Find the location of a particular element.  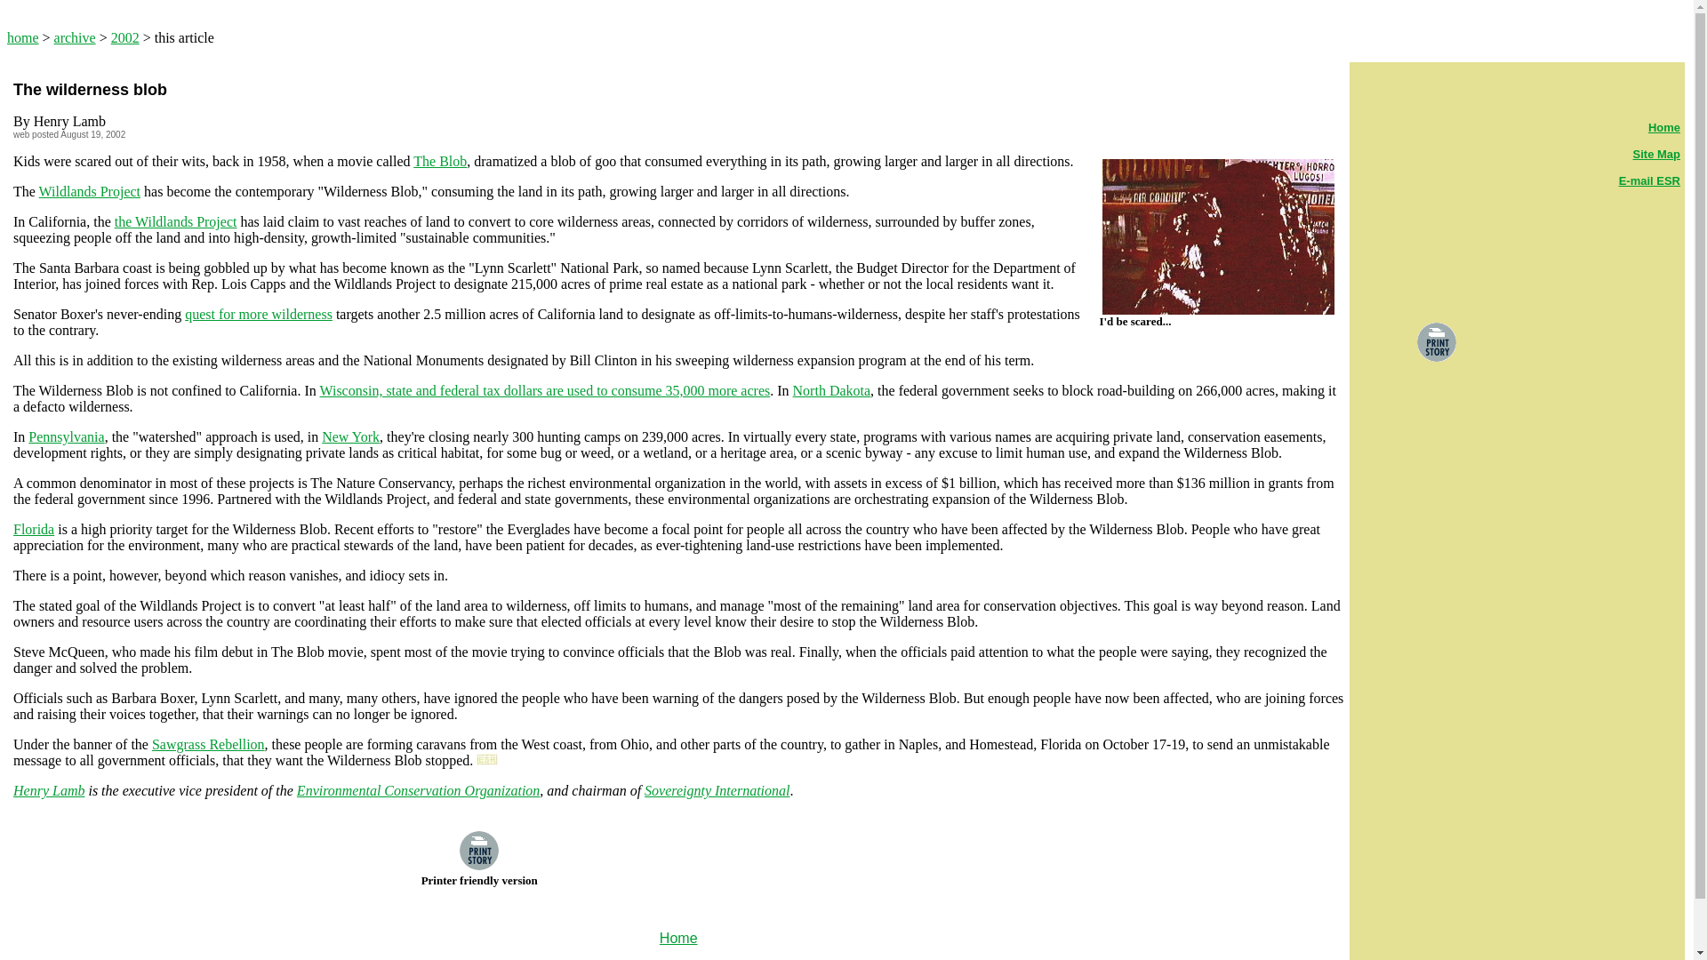

The Blob is located at coordinates (439, 161).